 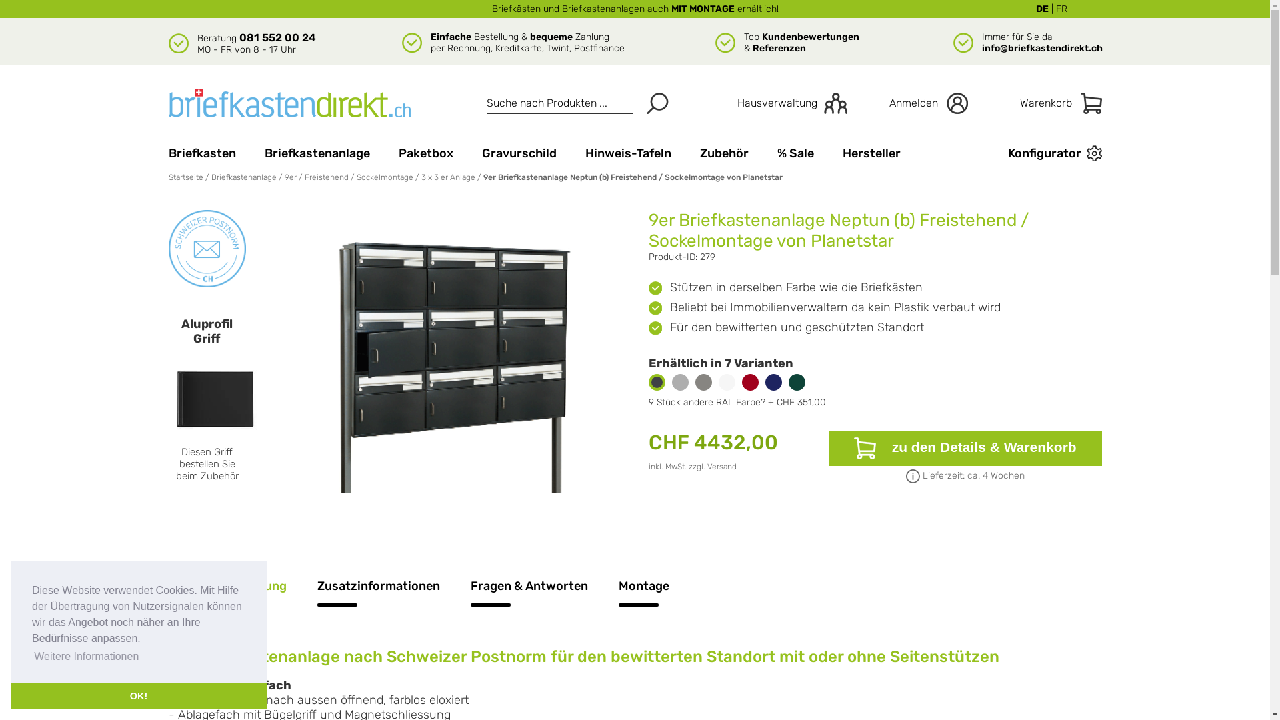 What do you see at coordinates (277, 37) in the screenshot?
I see `081 552 00 24` at bounding box center [277, 37].